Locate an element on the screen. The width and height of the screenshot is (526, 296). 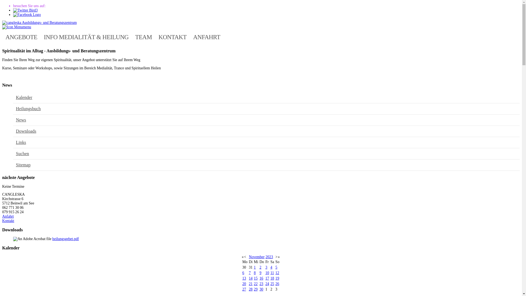
20 is located at coordinates (244, 284).